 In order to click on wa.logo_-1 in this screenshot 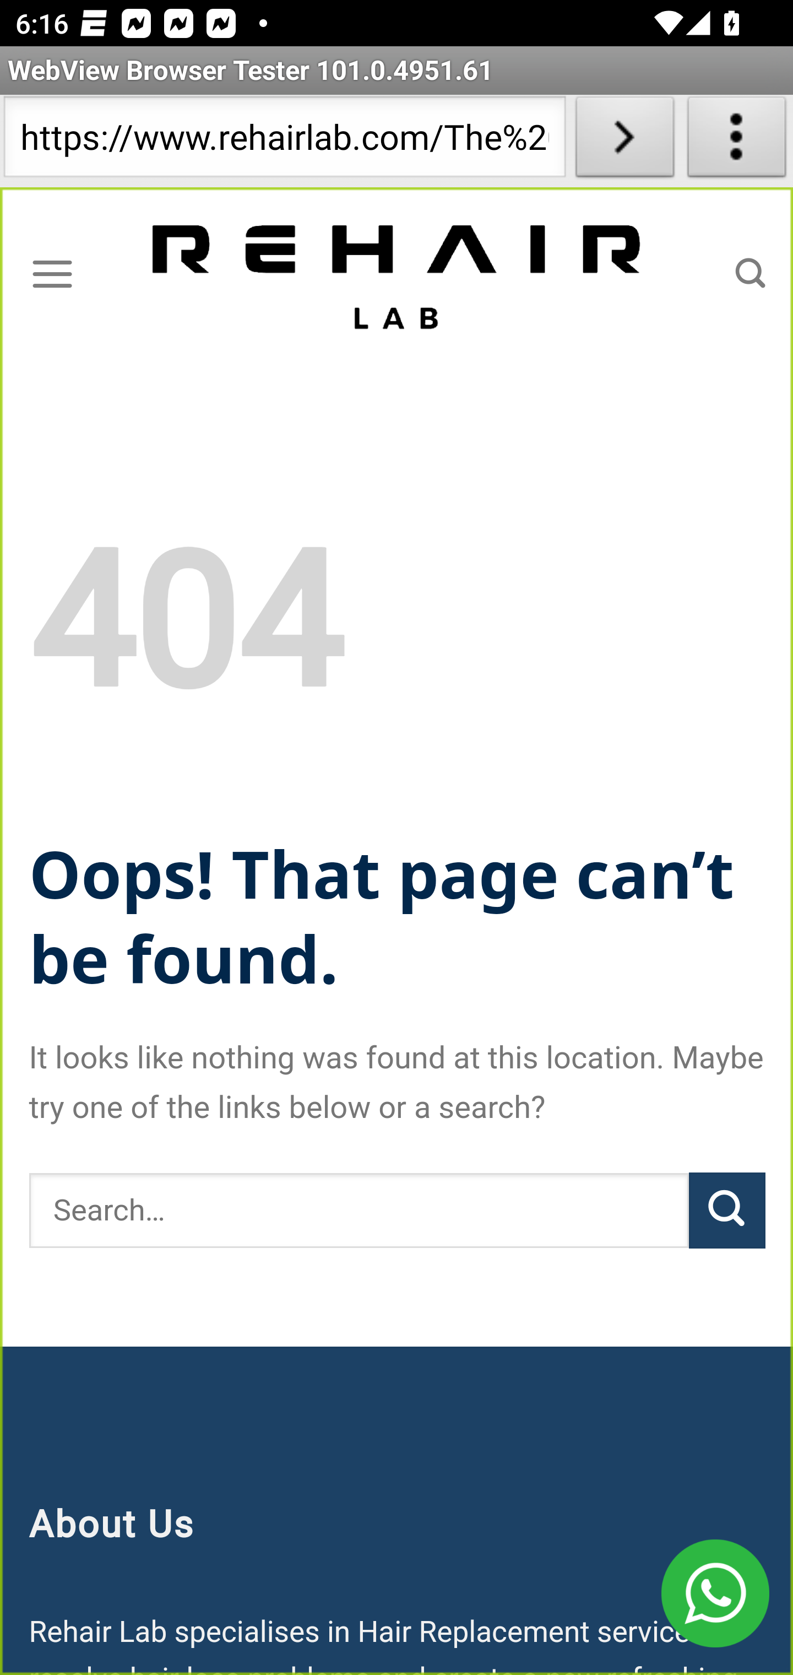, I will do `click(715, 1593)`.